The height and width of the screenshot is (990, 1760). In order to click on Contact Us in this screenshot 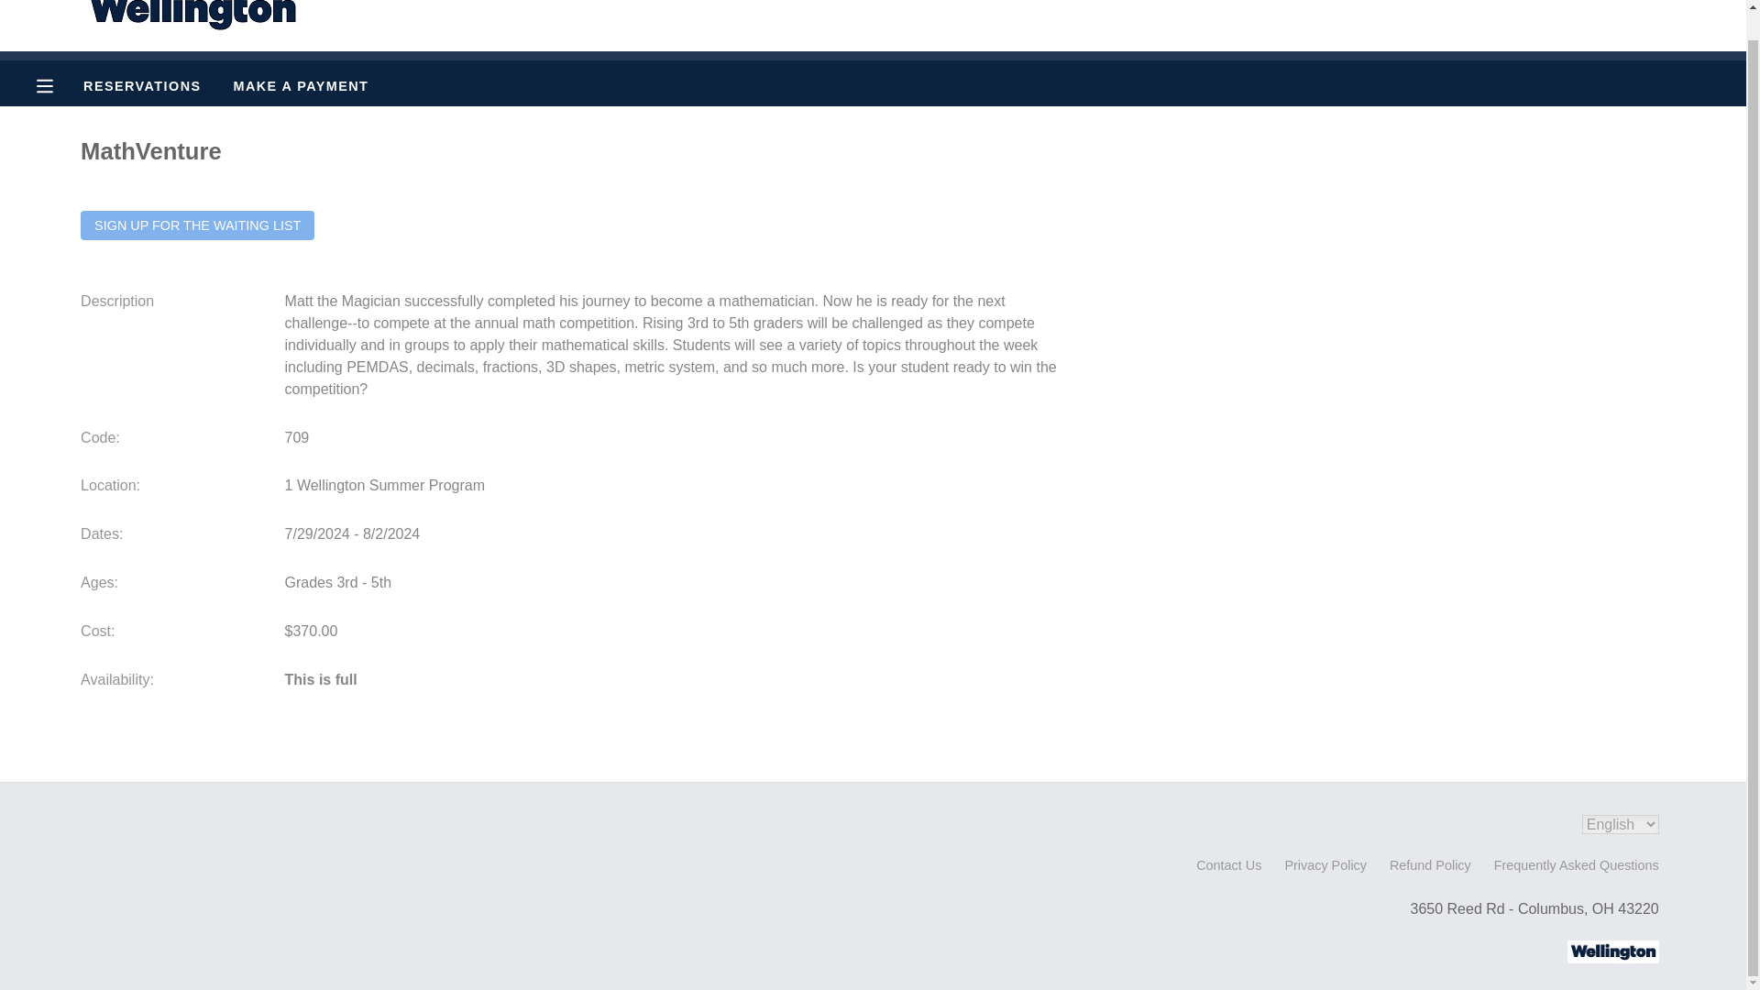, I will do `click(1228, 865)`.